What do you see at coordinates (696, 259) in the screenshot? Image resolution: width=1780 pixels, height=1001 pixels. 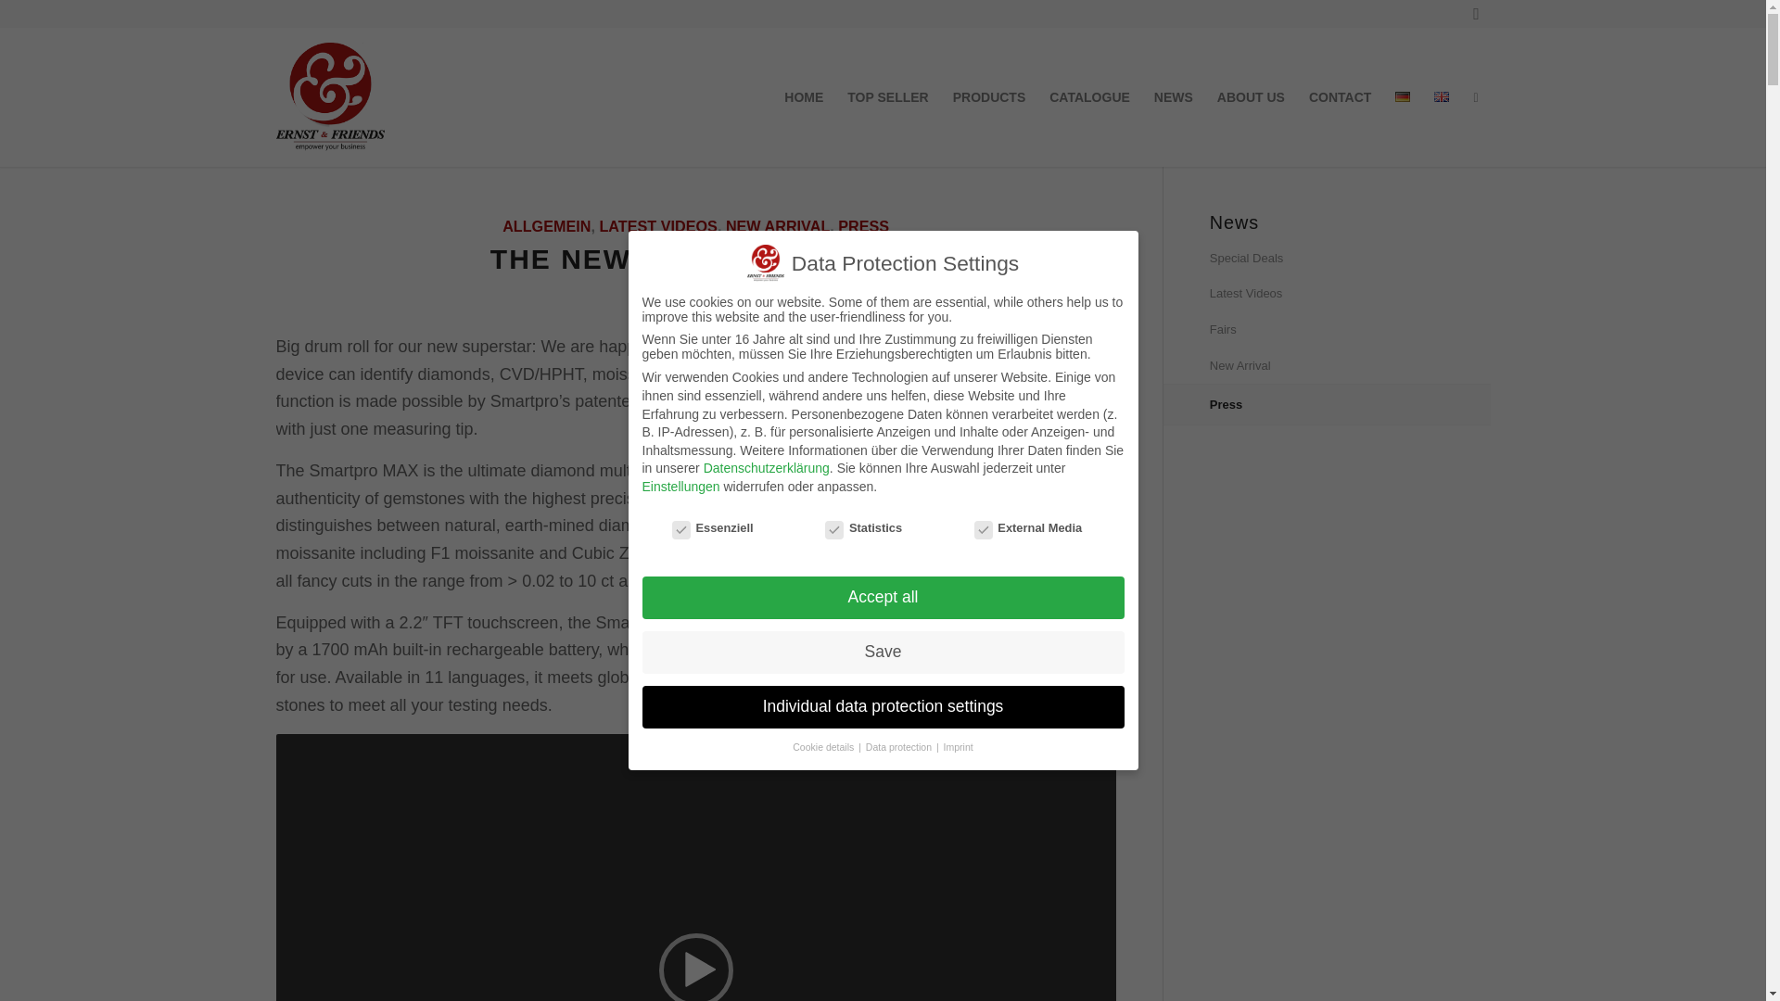 I see `Permanent Link: THE NEW SMART PRO MAX` at bounding box center [696, 259].